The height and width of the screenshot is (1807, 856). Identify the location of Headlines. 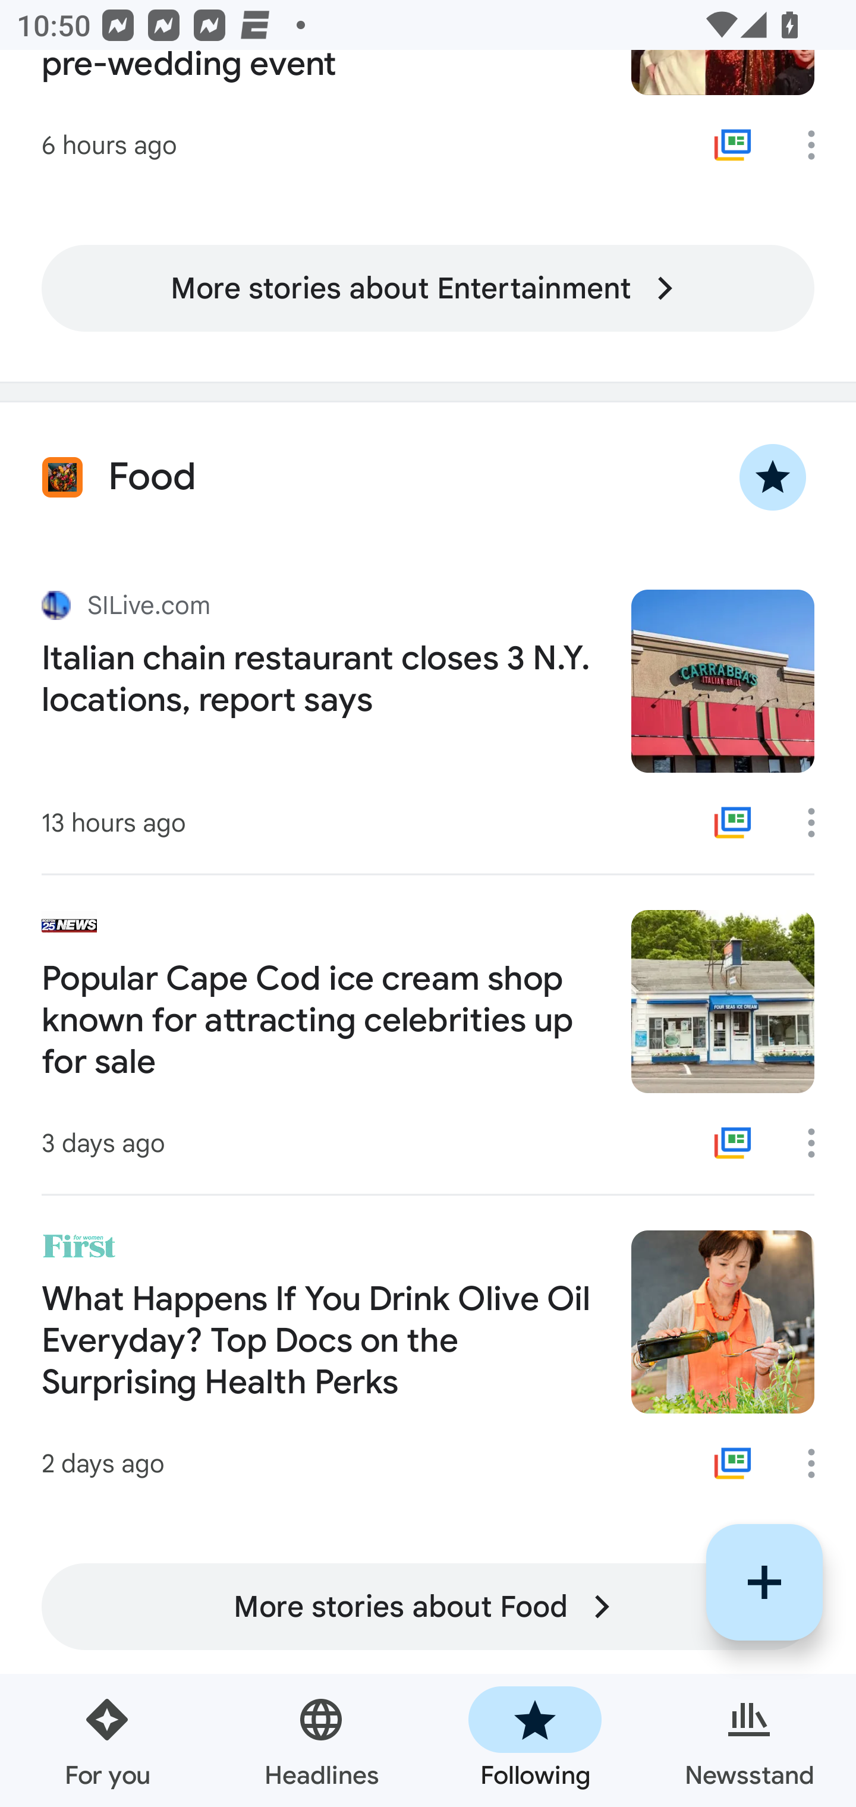
(321, 1740).